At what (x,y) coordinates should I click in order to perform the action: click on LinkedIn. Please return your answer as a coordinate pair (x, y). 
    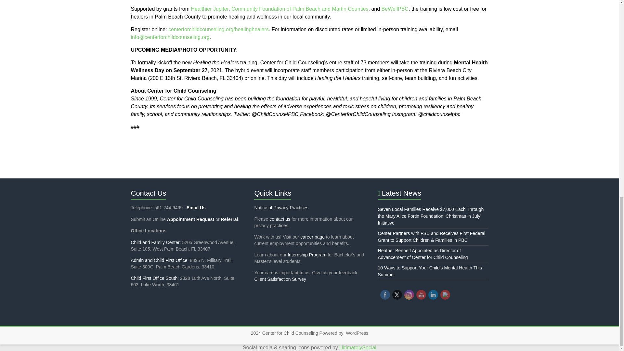
    Looking at the image, I should click on (433, 294).